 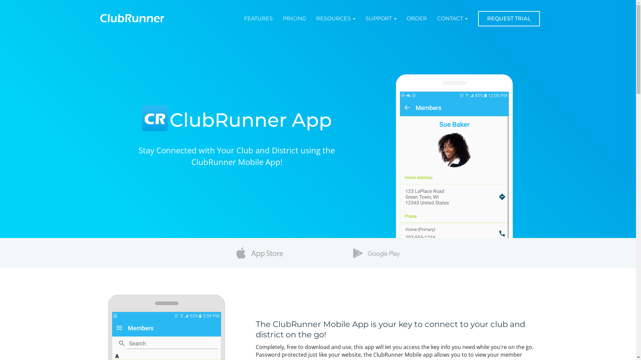 I want to click on RESOURCES, so click(x=336, y=19).